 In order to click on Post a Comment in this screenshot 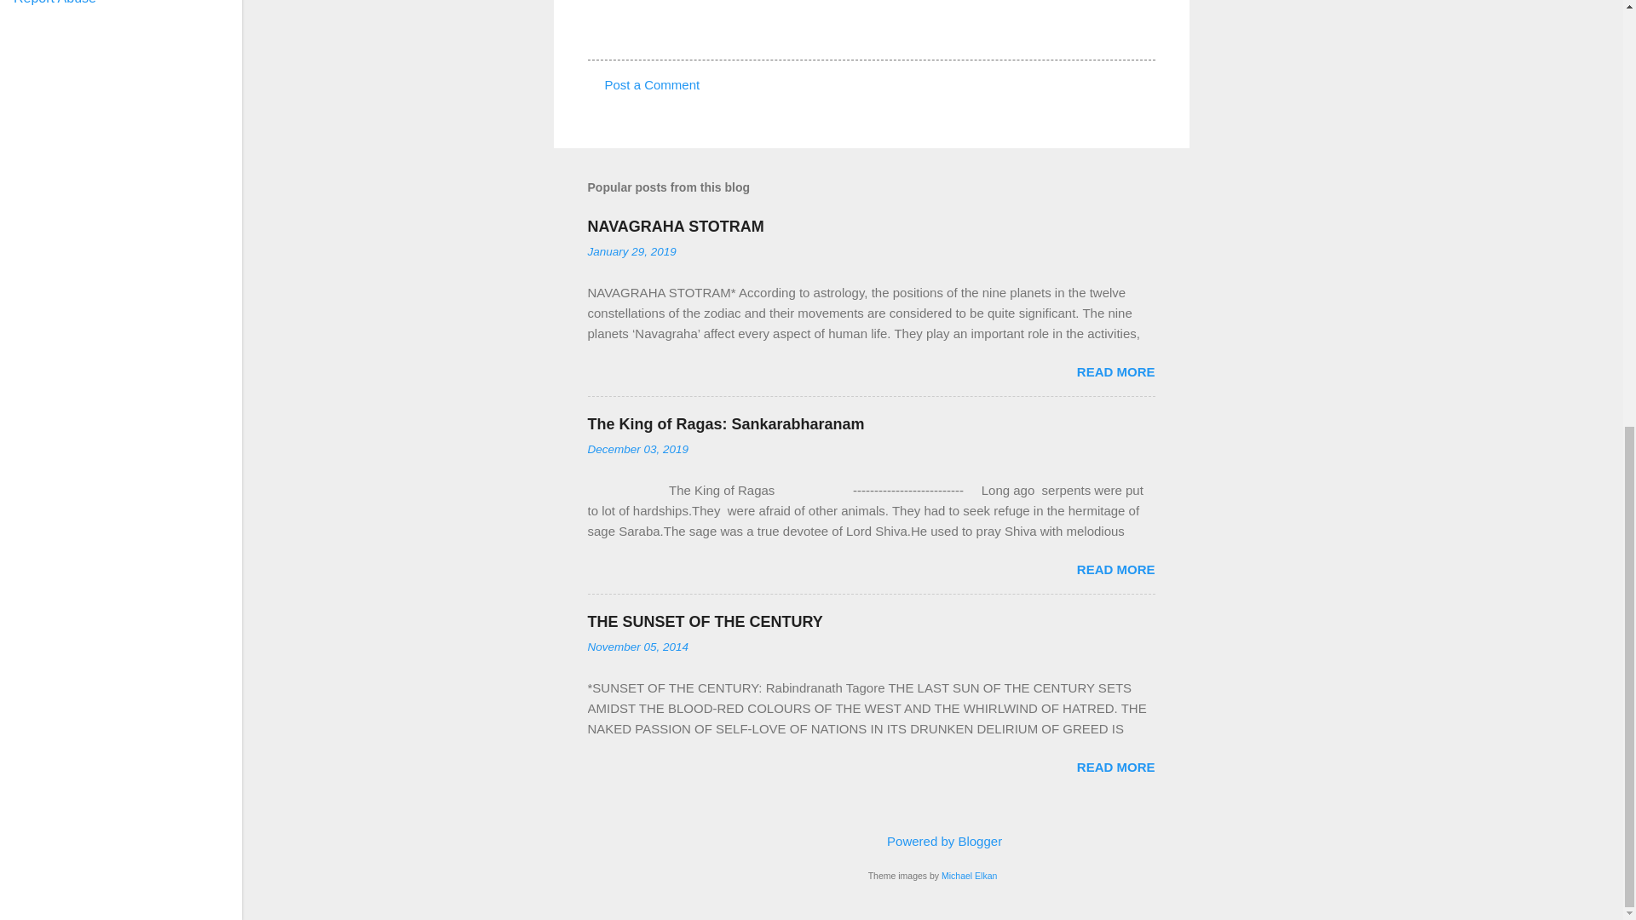, I will do `click(653, 84)`.